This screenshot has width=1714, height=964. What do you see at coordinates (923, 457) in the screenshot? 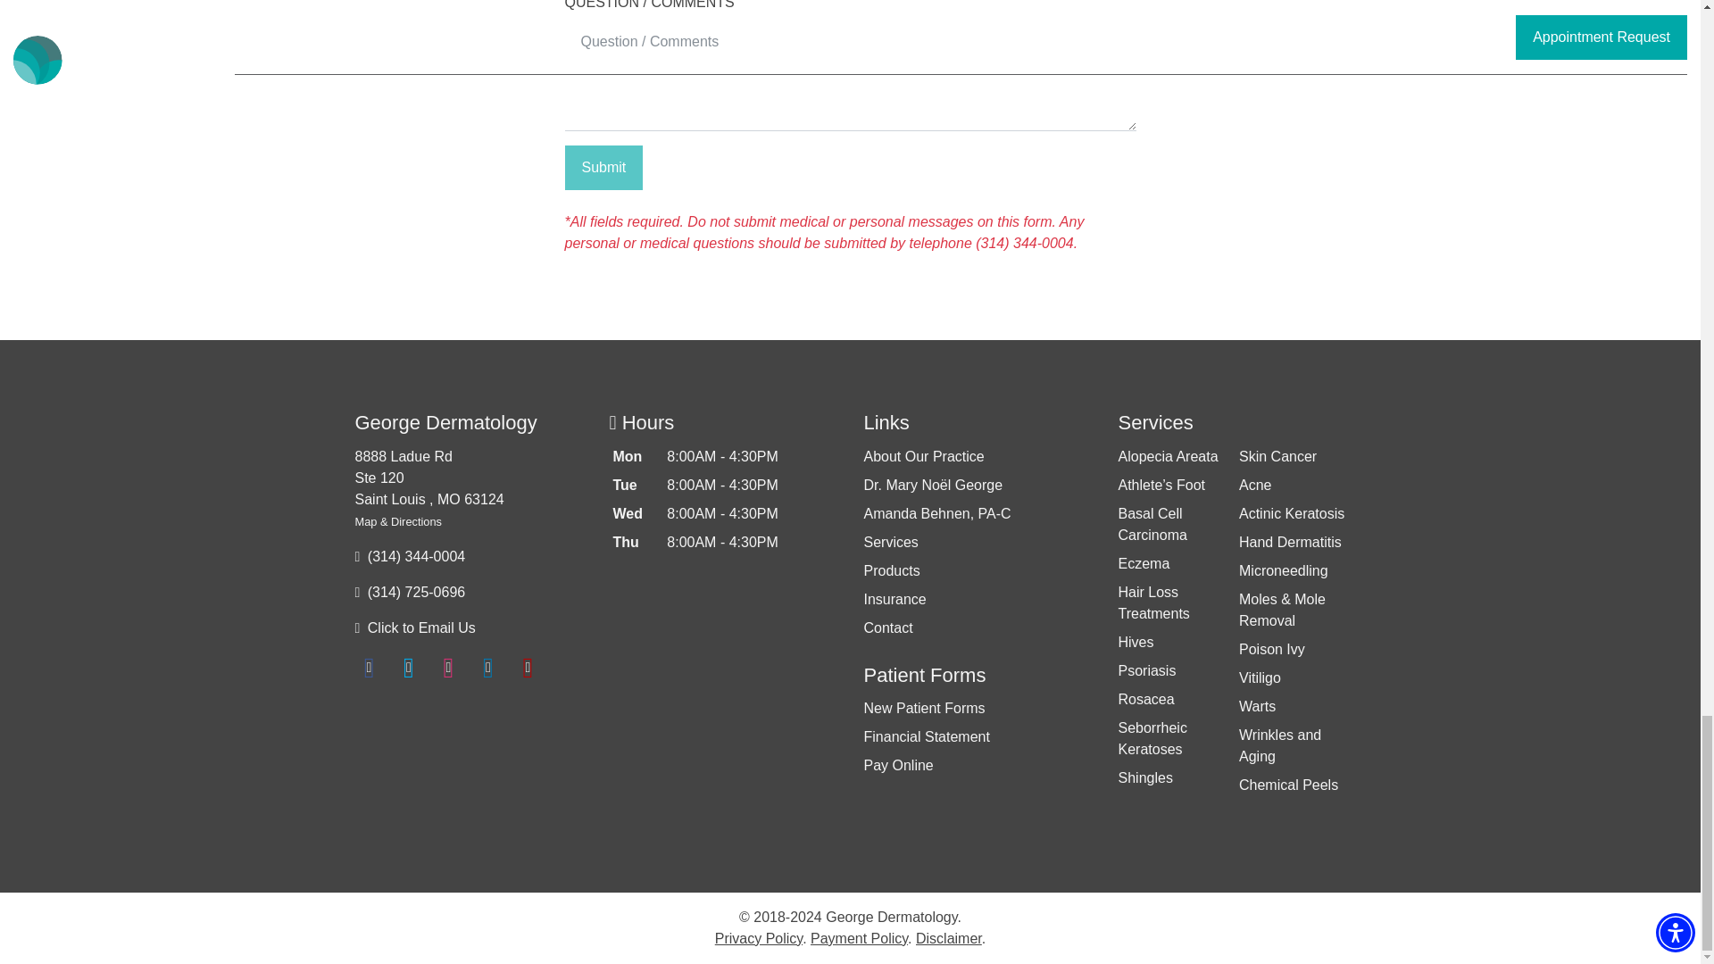
I see `About Our Practice` at bounding box center [923, 457].